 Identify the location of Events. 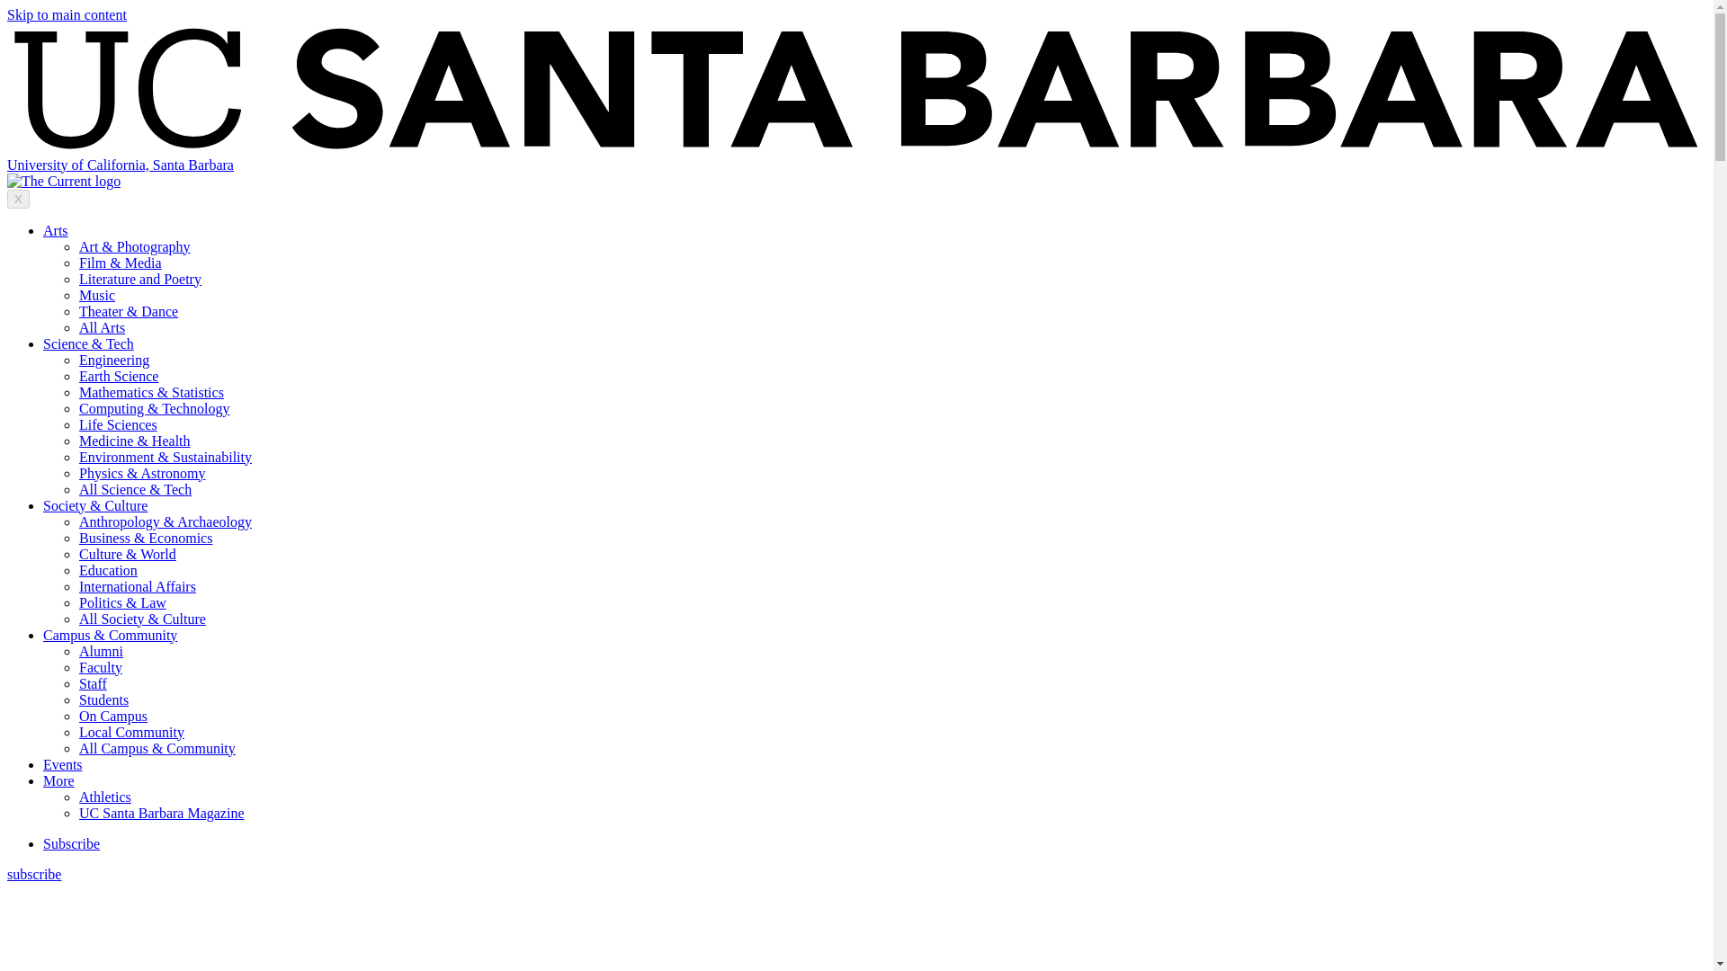
(63, 764).